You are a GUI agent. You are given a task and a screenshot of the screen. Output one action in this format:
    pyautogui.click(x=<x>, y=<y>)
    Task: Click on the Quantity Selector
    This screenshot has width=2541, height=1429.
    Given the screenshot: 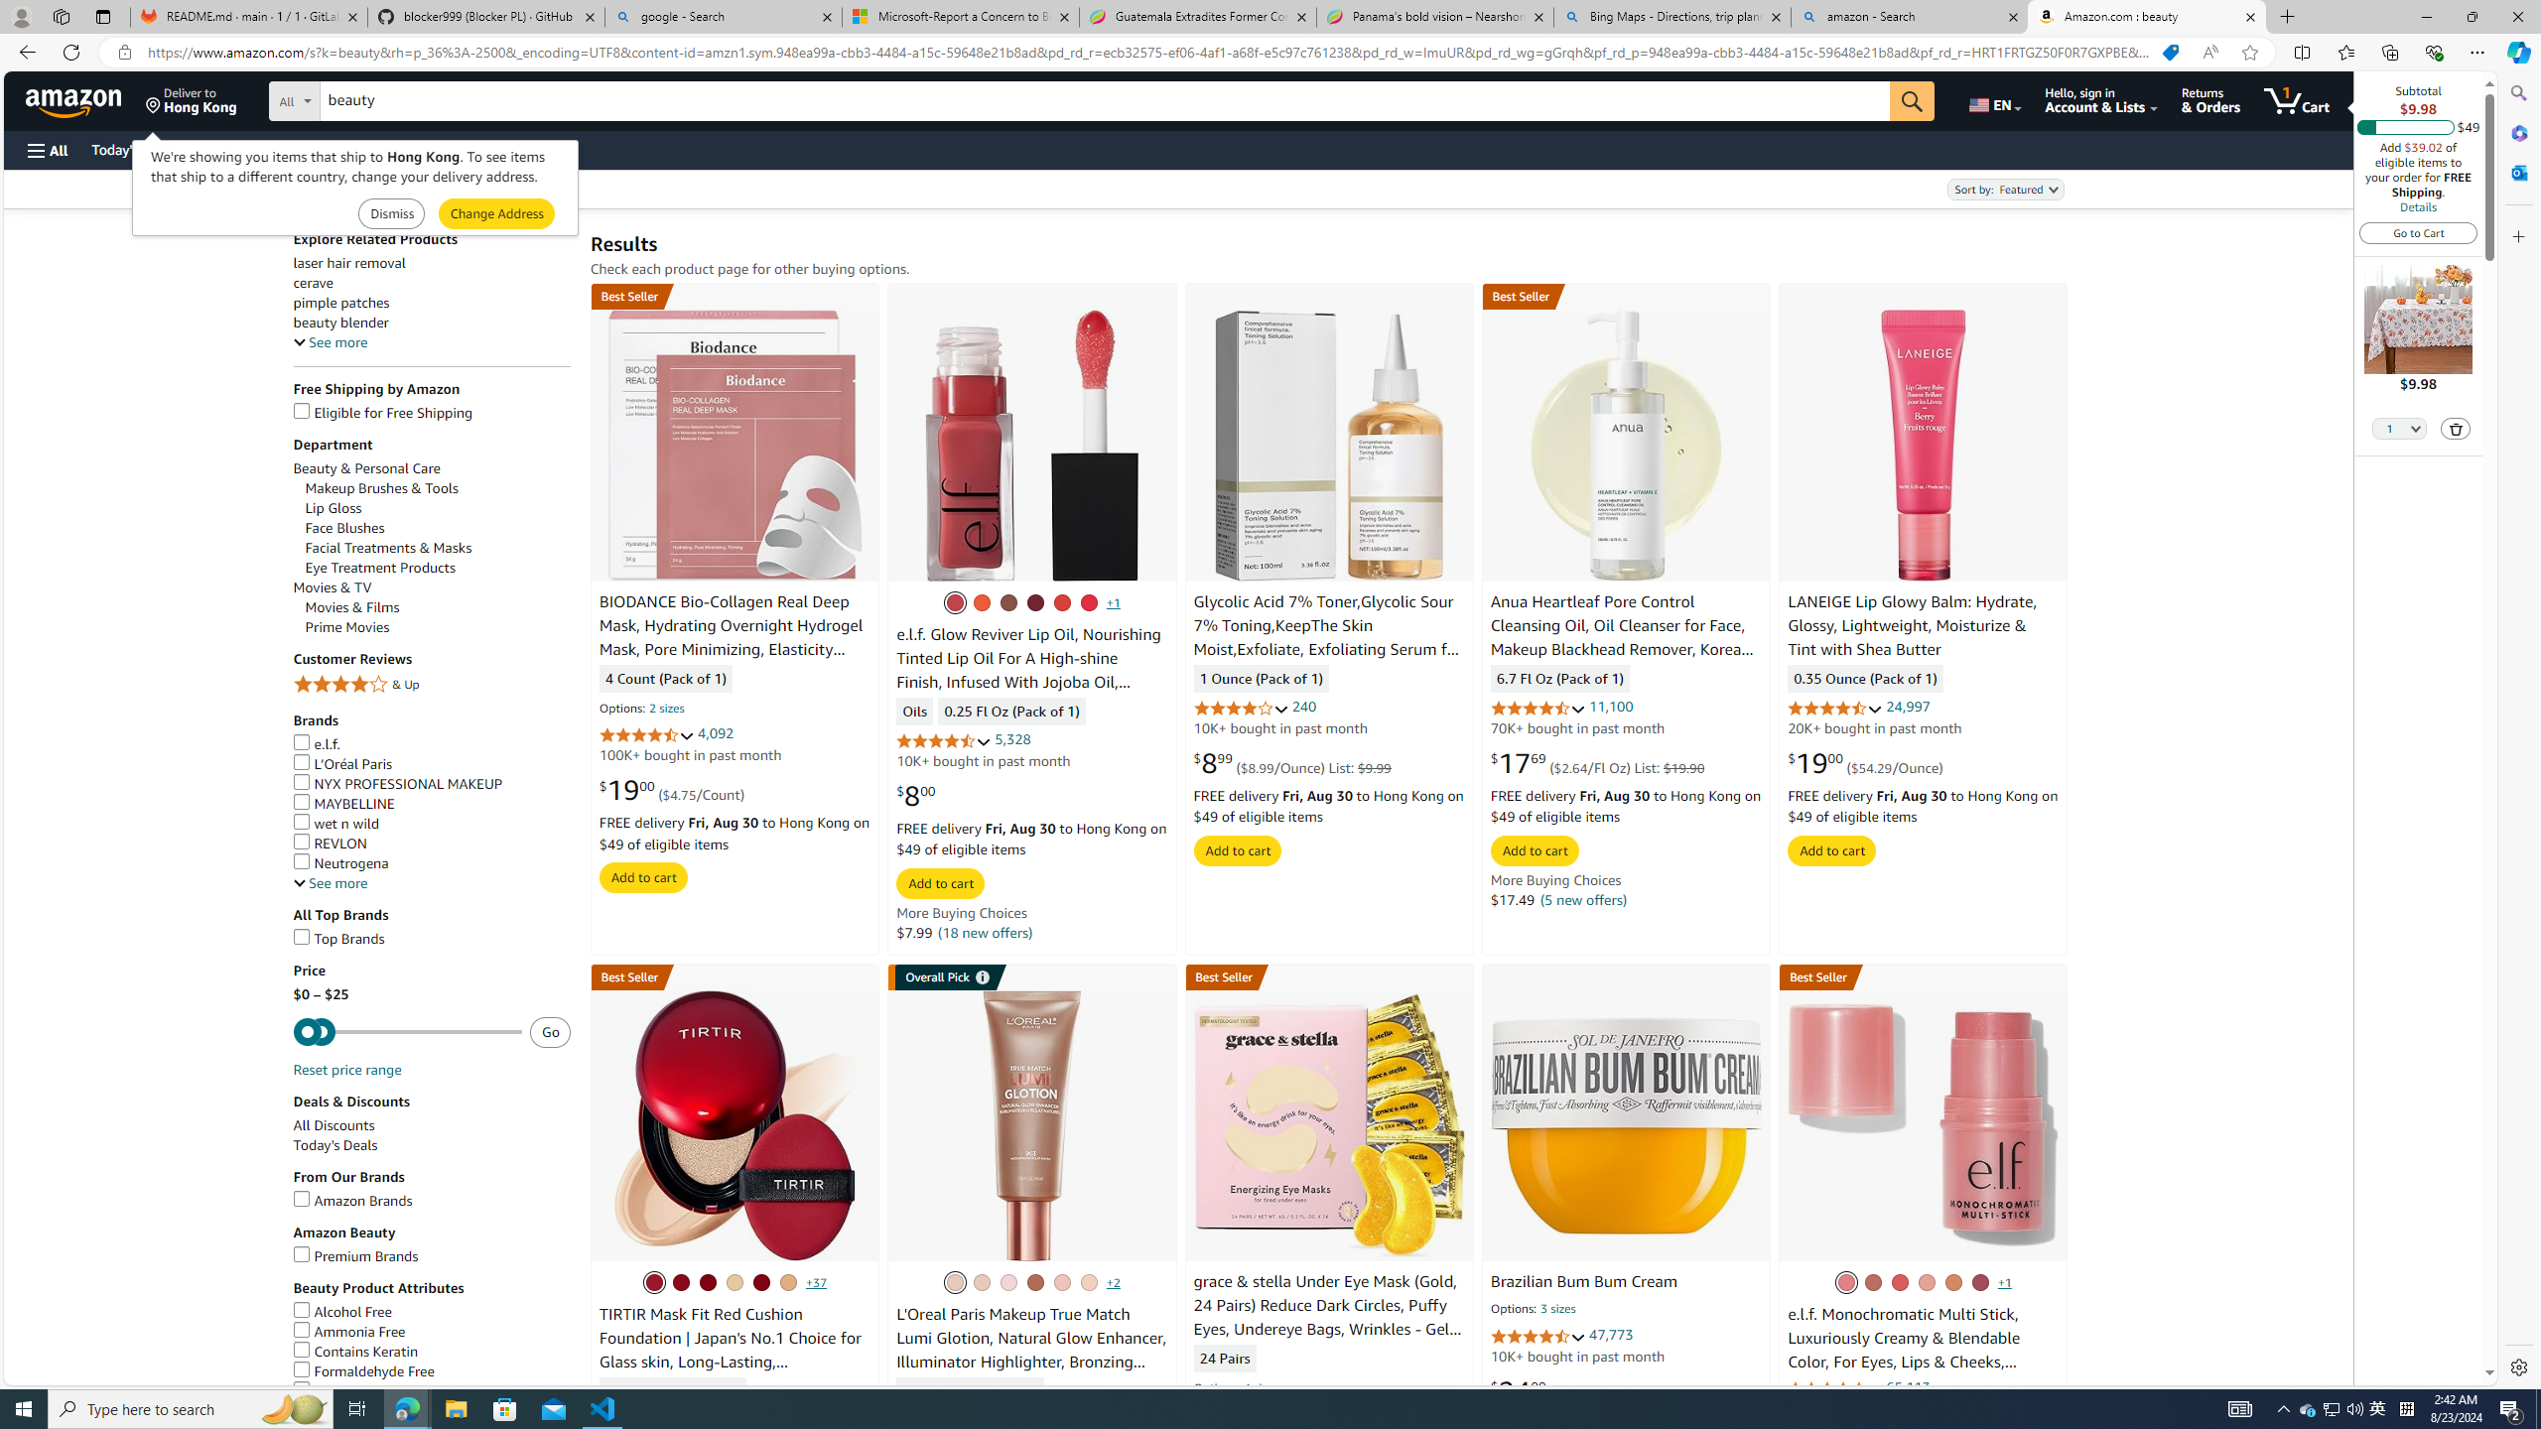 What is the action you would take?
    pyautogui.click(x=2400, y=428)
    